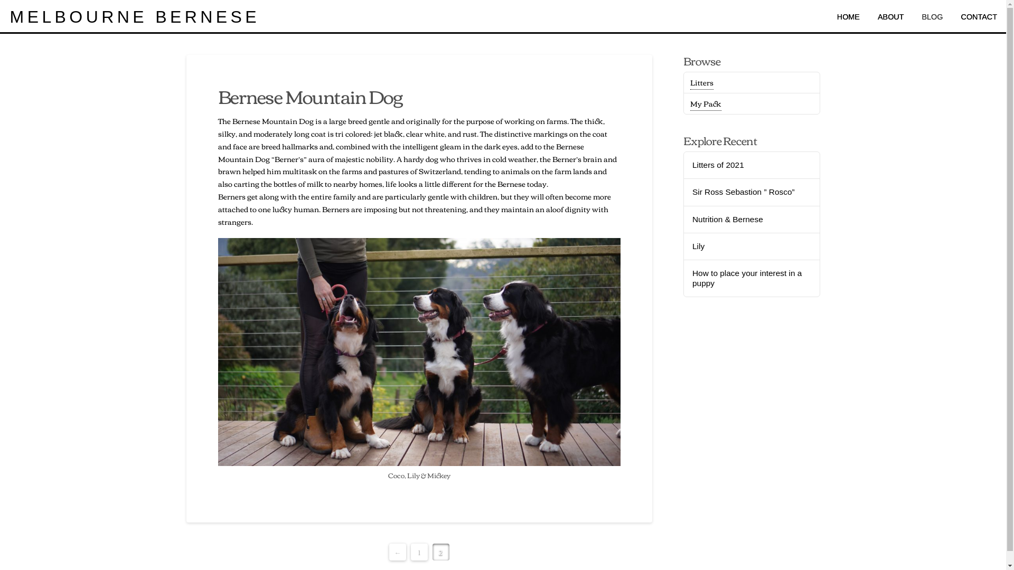 Image resolution: width=1014 pixels, height=570 pixels. I want to click on Lily, so click(752, 247).